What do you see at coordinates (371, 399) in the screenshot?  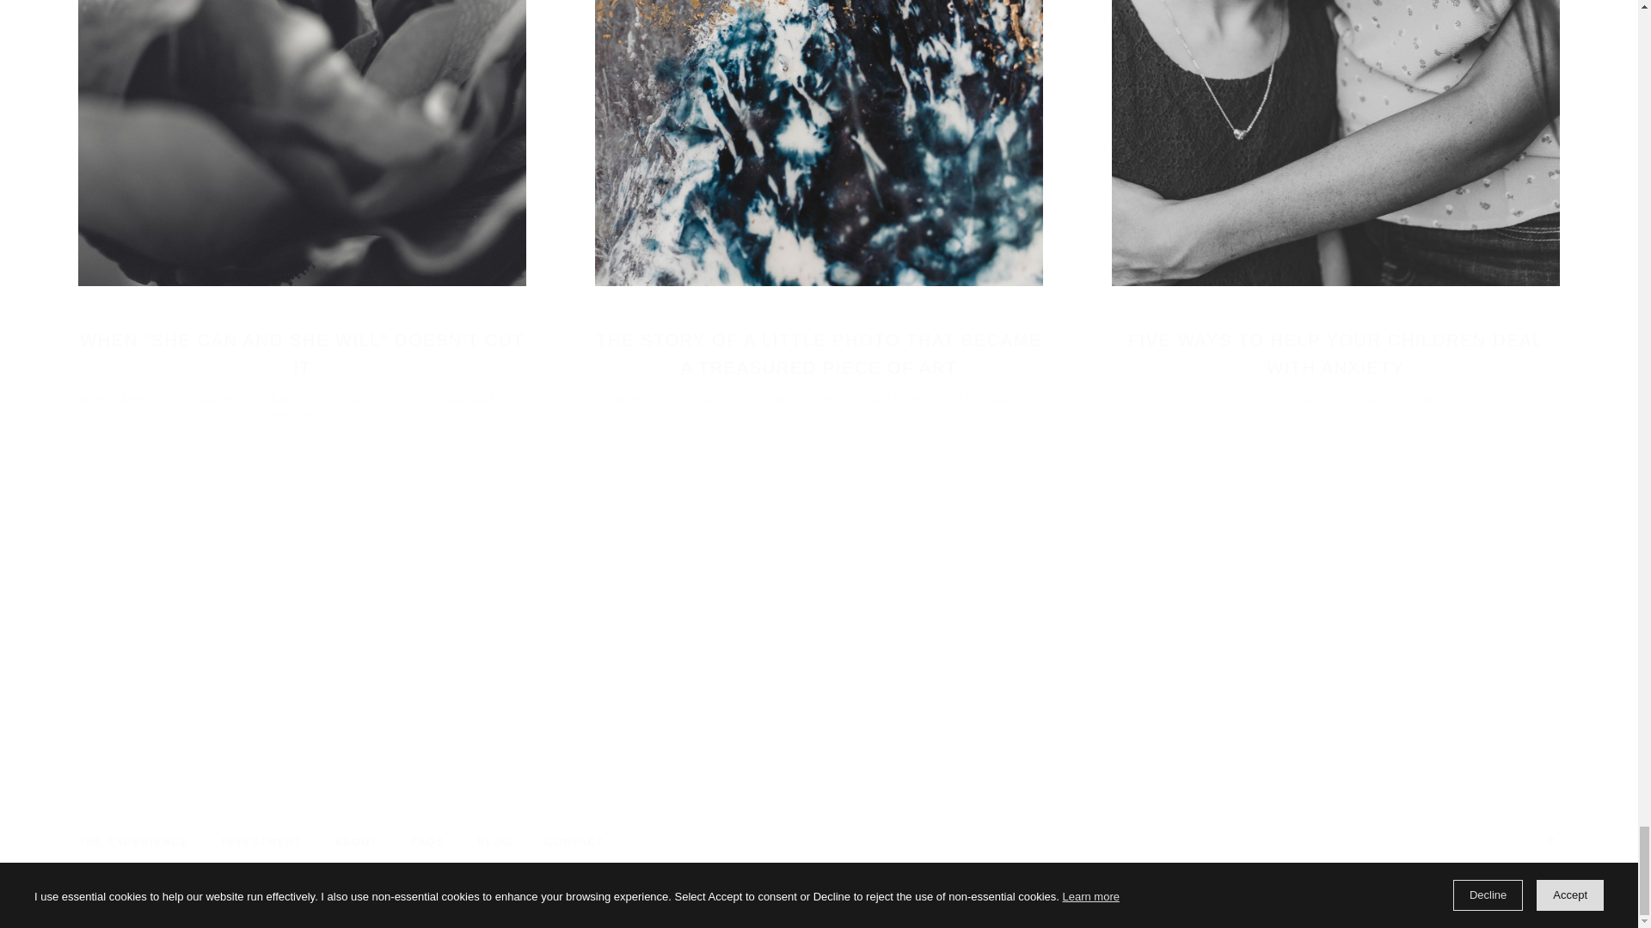 I see `REAL LIFE` at bounding box center [371, 399].